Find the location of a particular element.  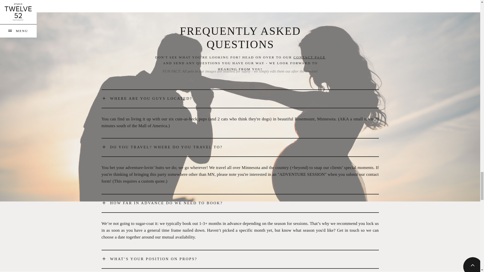

CONTACT PAGE is located at coordinates (309, 57).